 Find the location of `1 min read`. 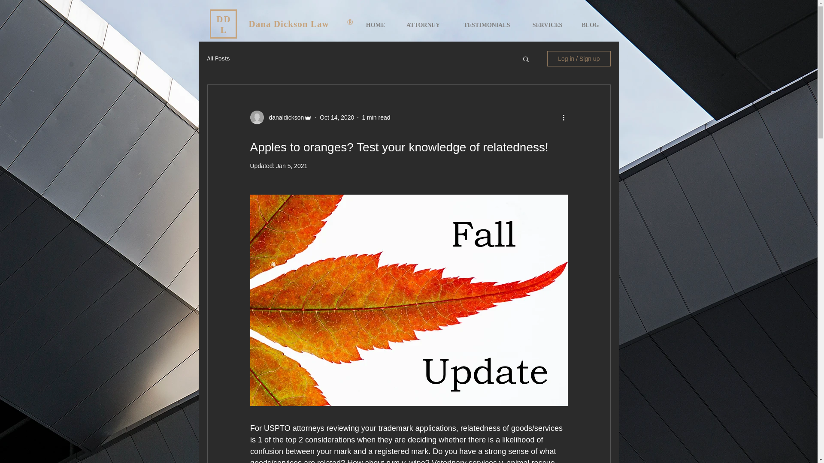

1 min read is located at coordinates (376, 117).